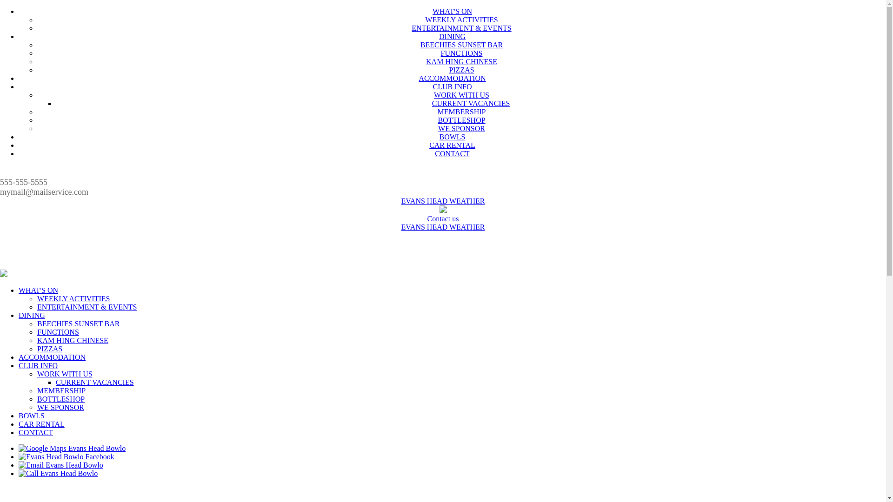 This screenshot has height=502, width=893. Describe the element at coordinates (461, 20) in the screenshot. I see `WEEKLY ACTIVITIES` at that location.